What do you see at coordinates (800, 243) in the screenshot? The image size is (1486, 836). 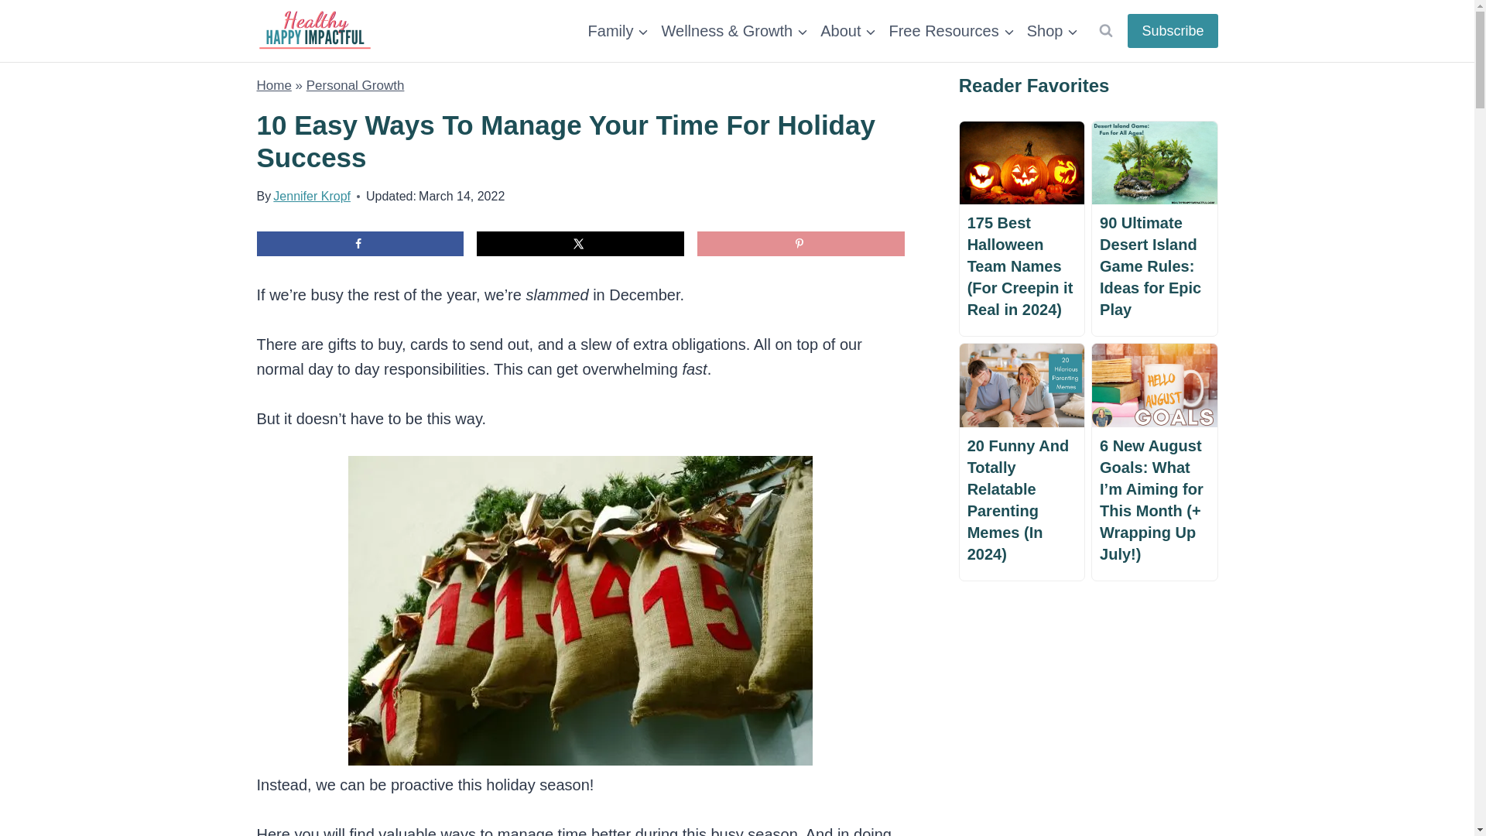 I see `Save to Pinterest` at bounding box center [800, 243].